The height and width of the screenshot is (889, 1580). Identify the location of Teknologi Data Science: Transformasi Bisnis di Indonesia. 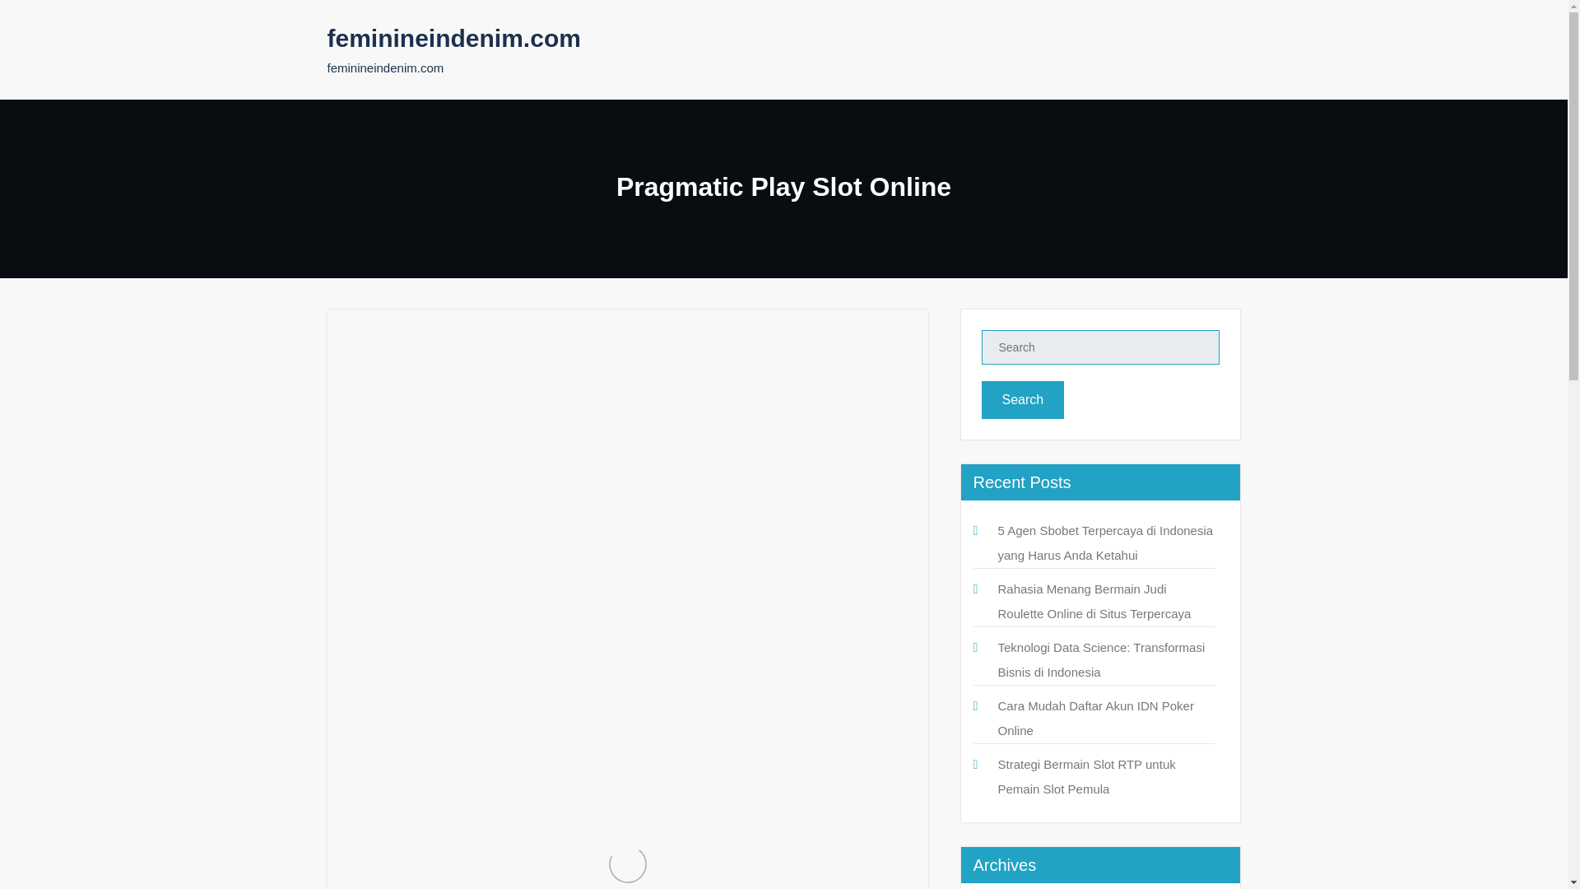
(1100, 659).